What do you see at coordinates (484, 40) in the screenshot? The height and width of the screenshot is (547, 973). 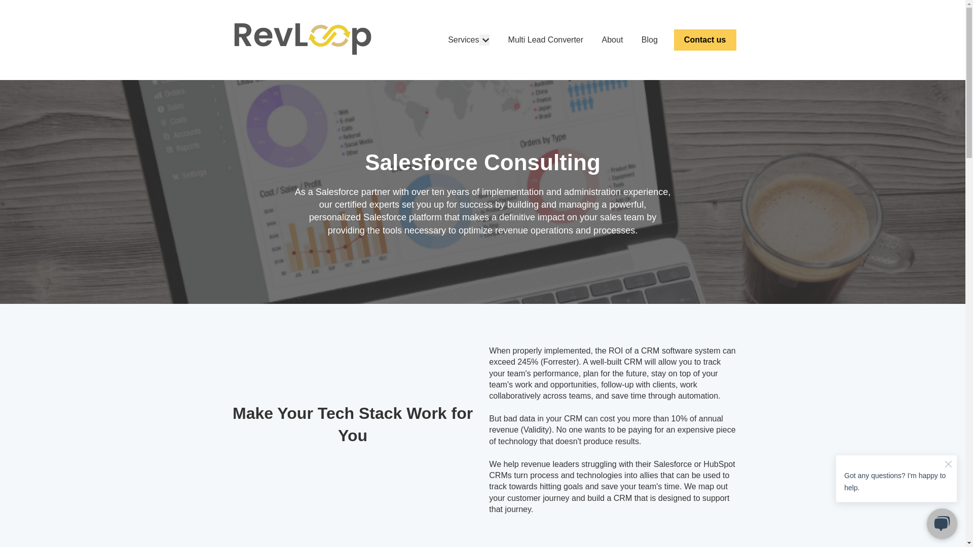 I see `Show submenu for Services` at bounding box center [484, 40].